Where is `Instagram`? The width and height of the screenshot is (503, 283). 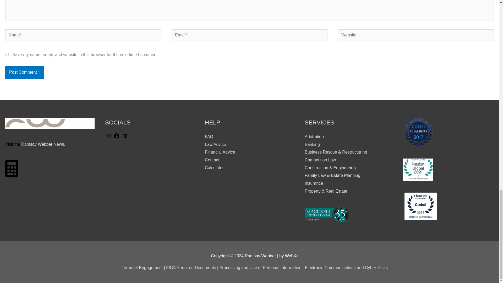 Instagram is located at coordinates (108, 138).